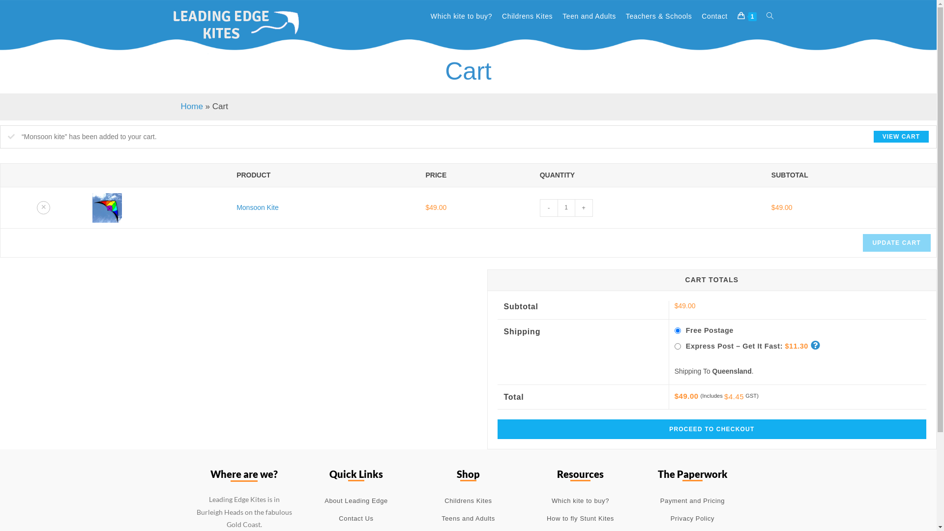 This screenshot has height=531, width=944. What do you see at coordinates (584, 208) in the screenshot?
I see `+` at bounding box center [584, 208].